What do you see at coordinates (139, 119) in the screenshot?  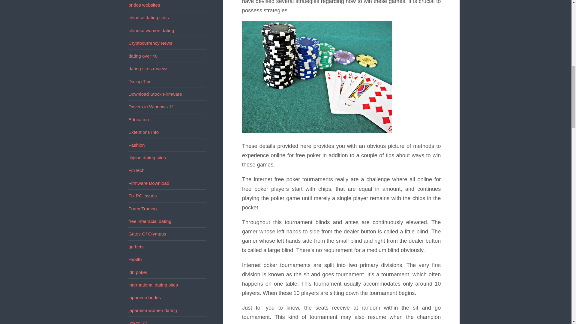 I see `Education` at bounding box center [139, 119].